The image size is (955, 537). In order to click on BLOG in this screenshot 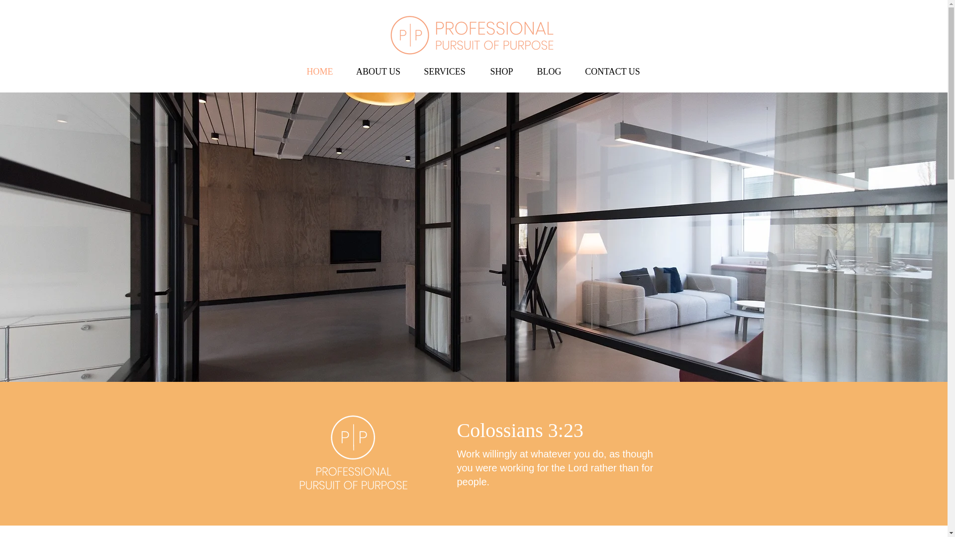, I will do `click(549, 72)`.